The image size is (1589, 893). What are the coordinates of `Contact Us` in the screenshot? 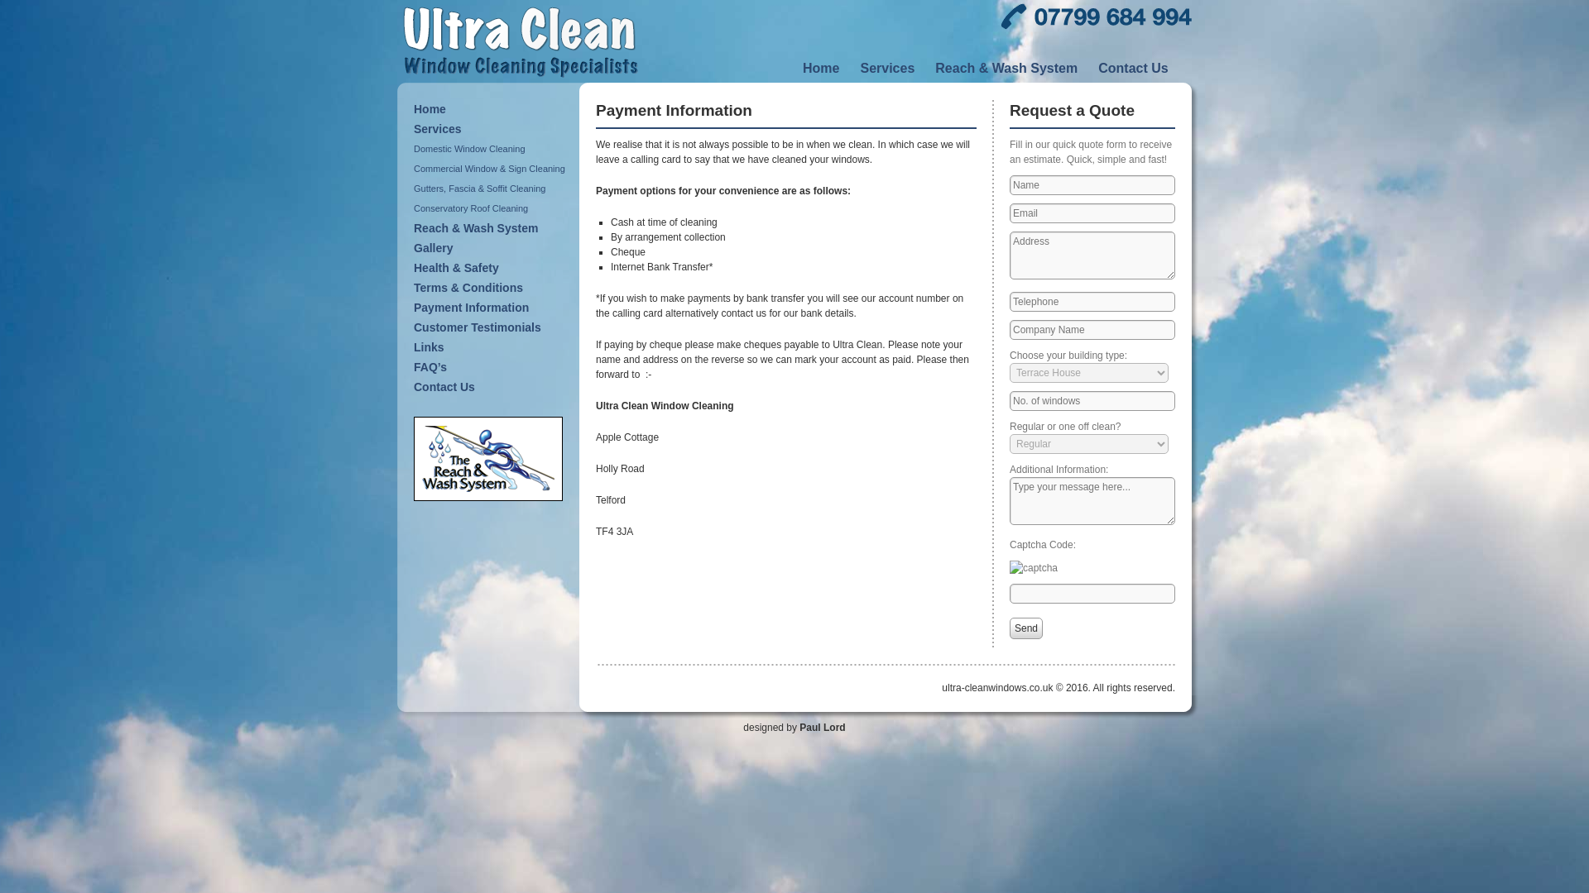 It's located at (492, 386).